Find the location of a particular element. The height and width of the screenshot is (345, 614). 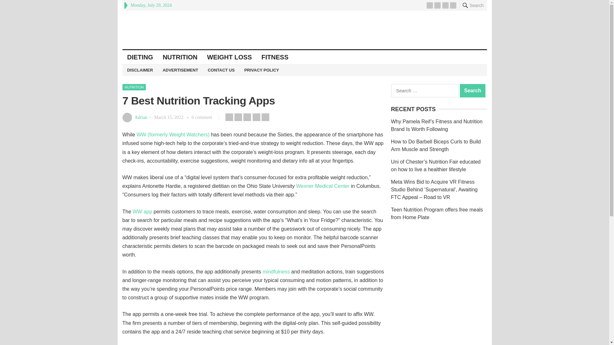

DISCLAIMER is located at coordinates (140, 70).